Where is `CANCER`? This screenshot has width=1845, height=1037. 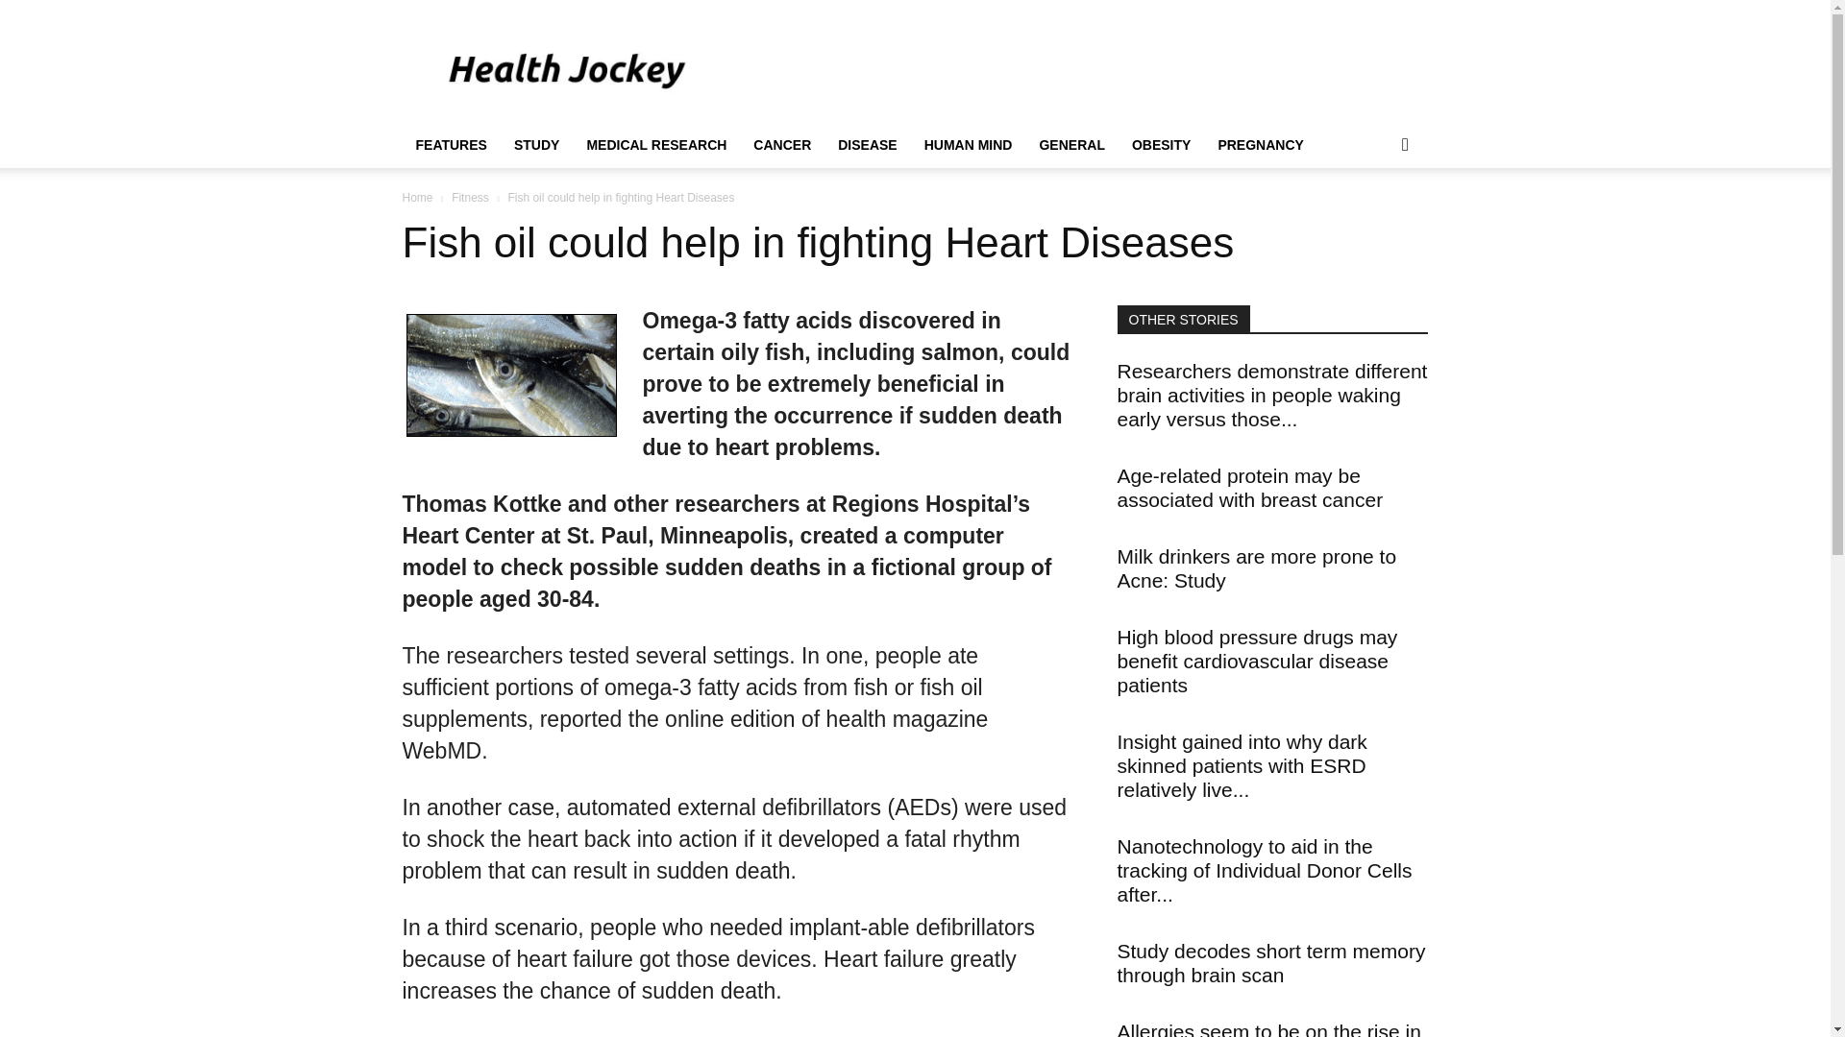 CANCER is located at coordinates (782, 144).